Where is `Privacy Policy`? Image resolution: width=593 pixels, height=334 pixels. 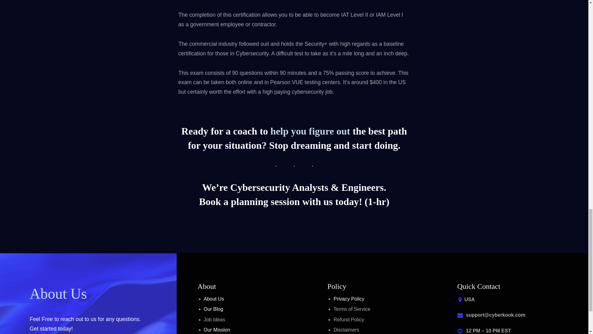
Privacy Policy is located at coordinates (349, 299).